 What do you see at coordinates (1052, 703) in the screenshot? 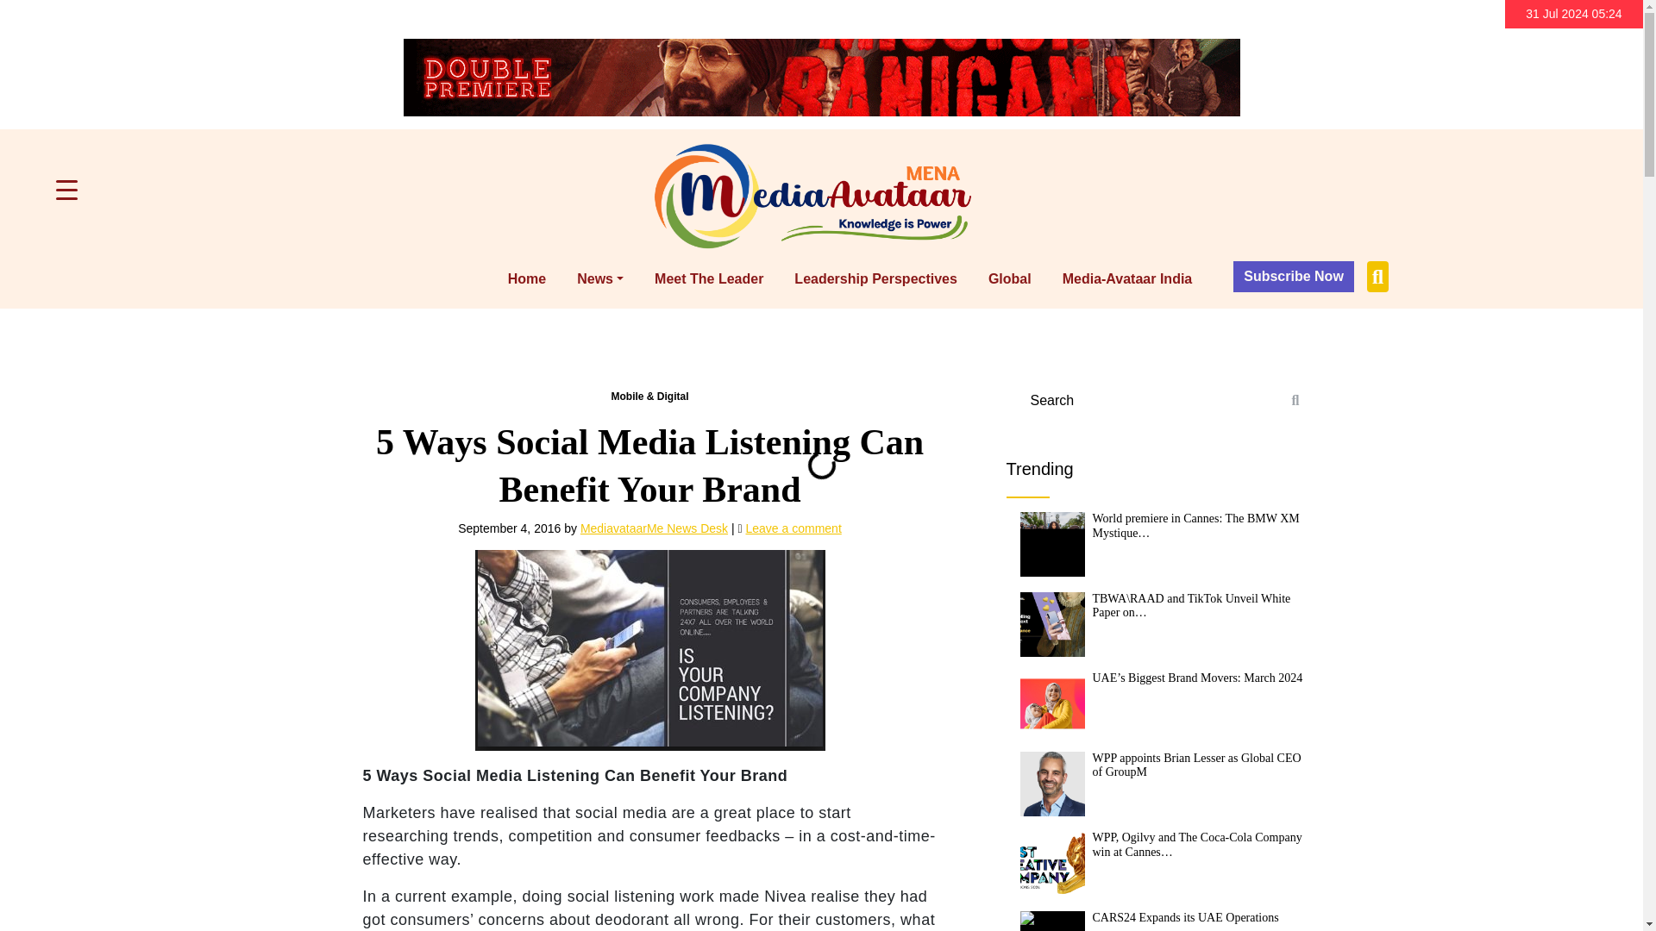
I see `UAE's Biggest Brand Movers: March 2024` at bounding box center [1052, 703].